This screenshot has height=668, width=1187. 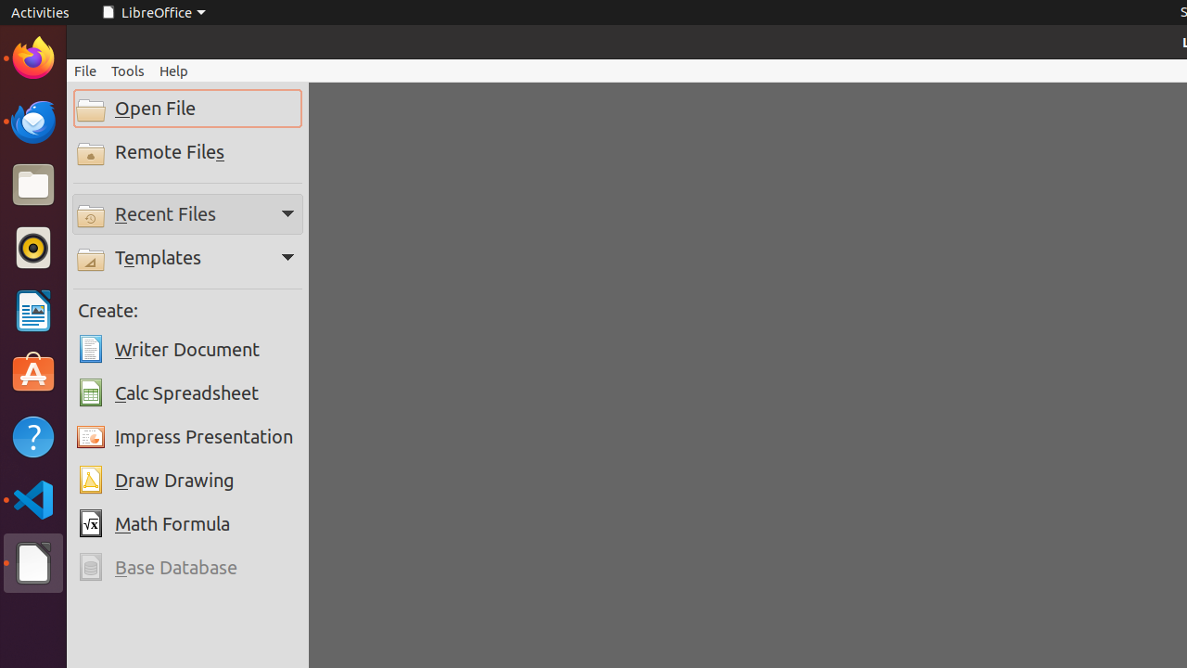 What do you see at coordinates (33, 563) in the screenshot?
I see `LibreOffice` at bounding box center [33, 563].